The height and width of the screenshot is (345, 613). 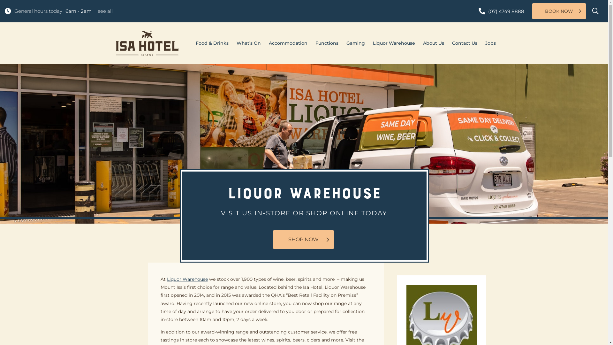 I want to click on BOOK NOW, so click(x=559, y=11).